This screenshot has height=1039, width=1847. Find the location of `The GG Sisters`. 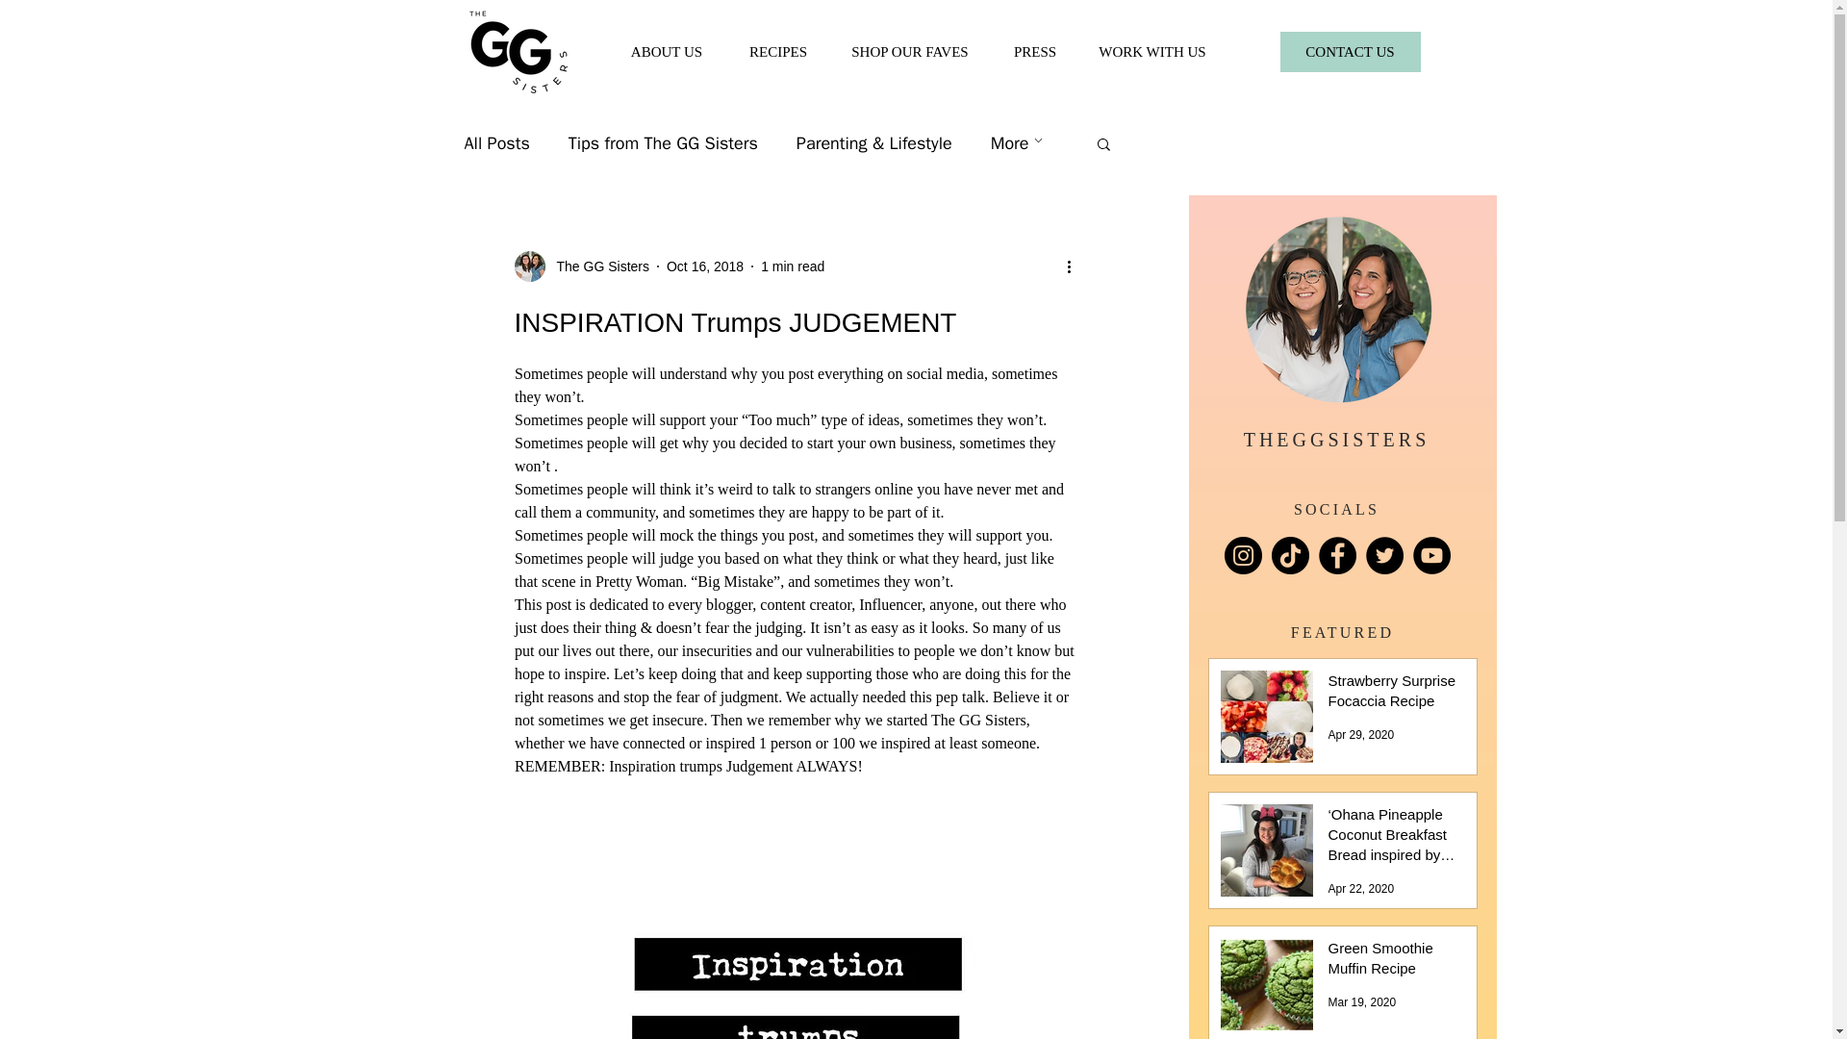

The GG Sisters is located at coordinates (596, 266).